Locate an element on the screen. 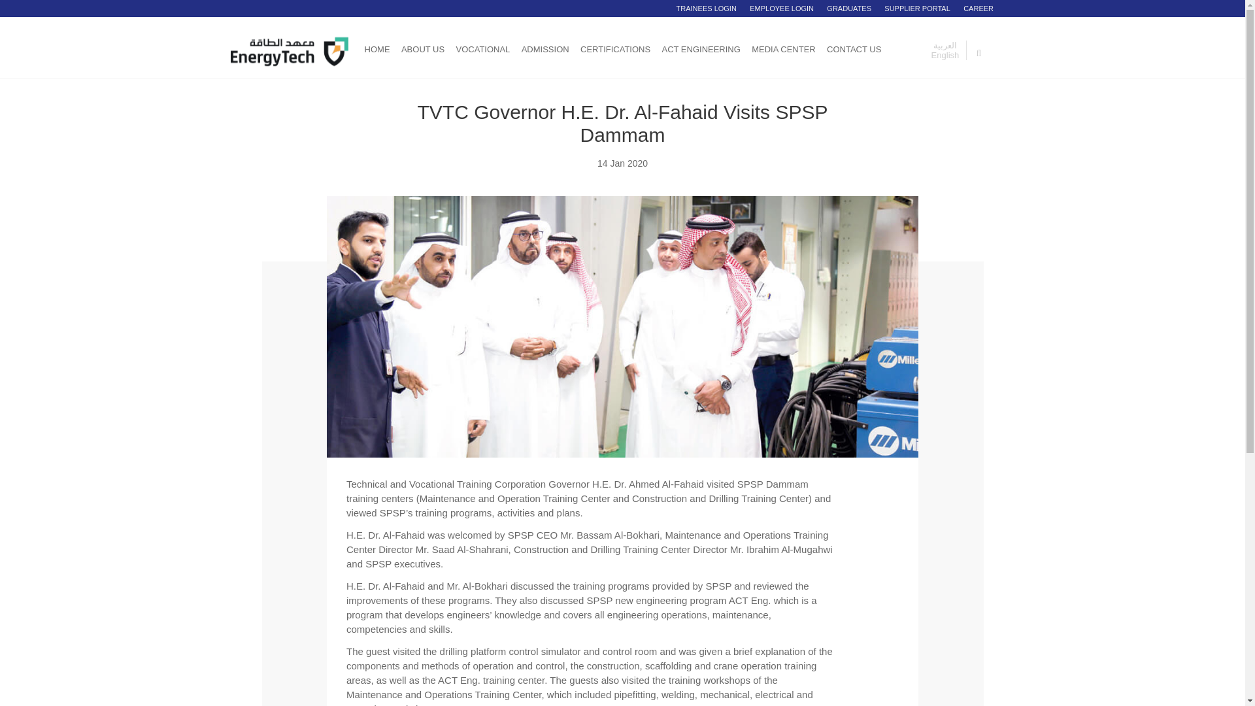 The height and width of the screenshot is (706, 1255). GRADUATES is located at coordinates (848, 8).